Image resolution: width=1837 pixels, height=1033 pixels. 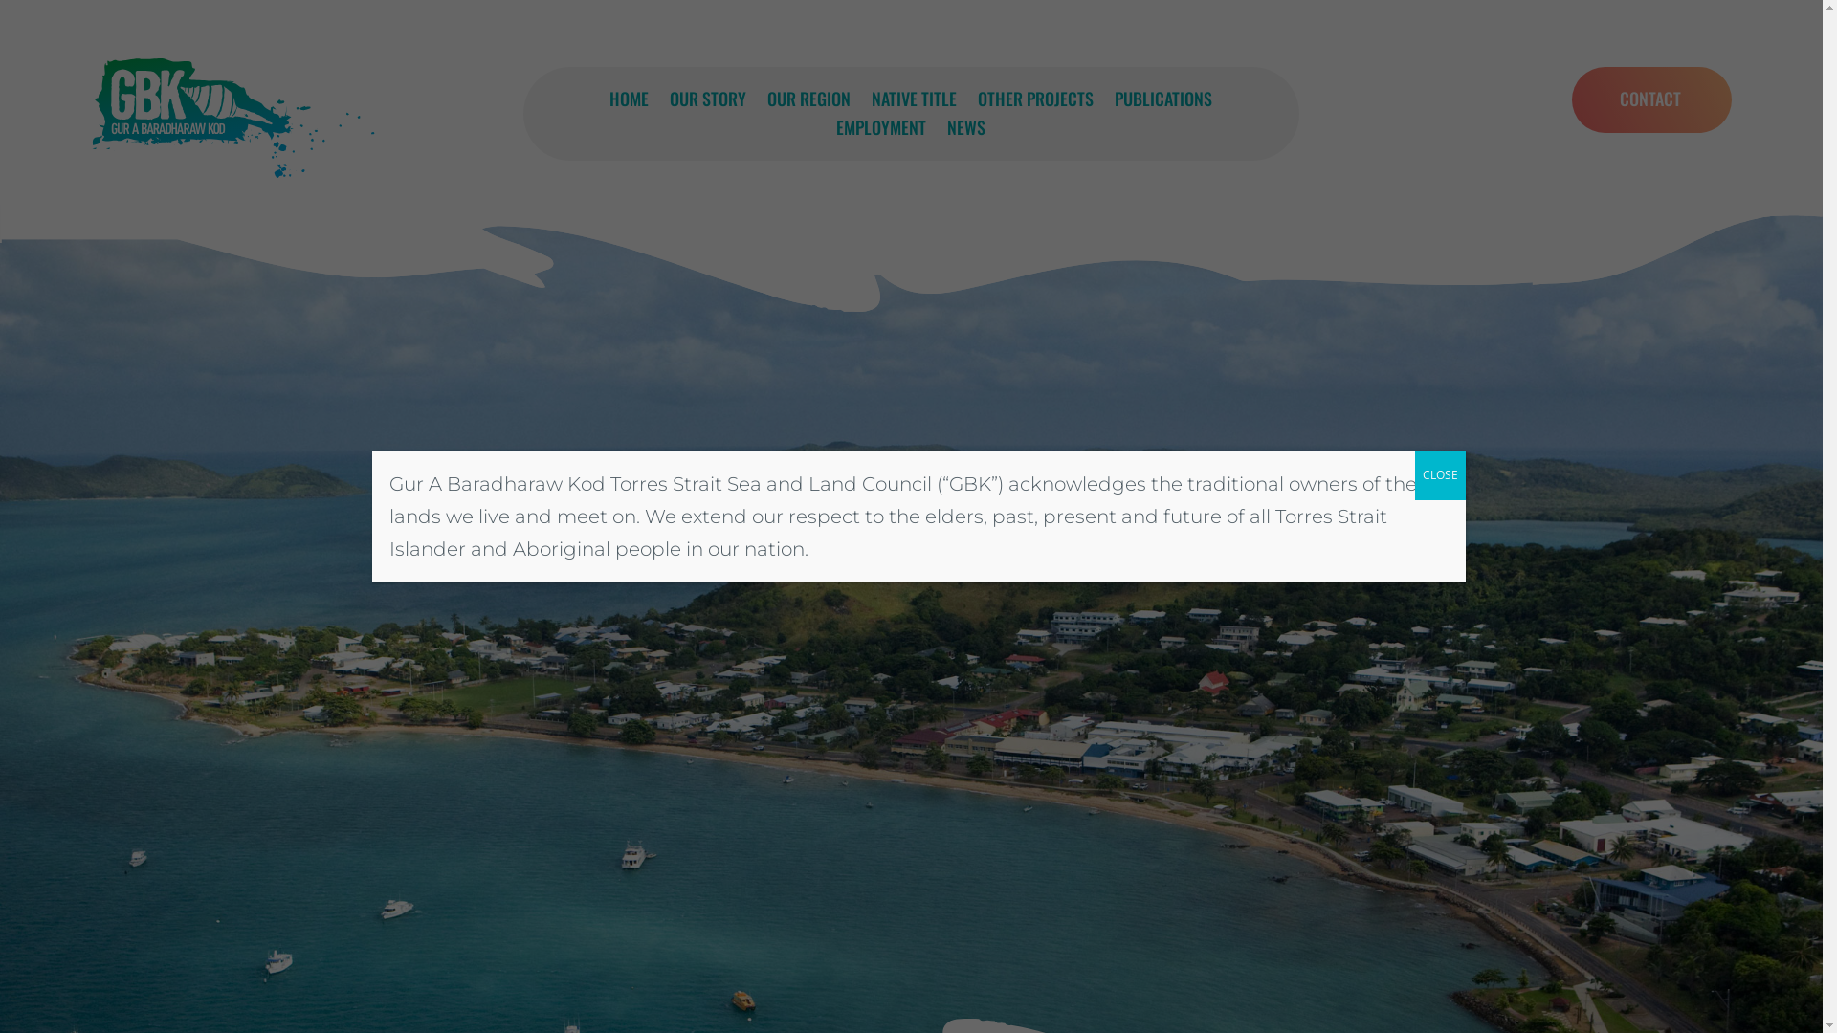 I want to click on OUR STORY, so click(x=708, y=102).